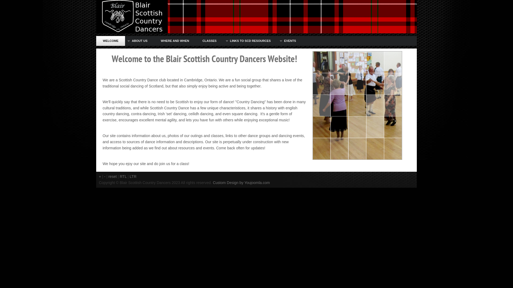 This screenshot has height=288, width=513. I want to click on +, so click(100, 177).